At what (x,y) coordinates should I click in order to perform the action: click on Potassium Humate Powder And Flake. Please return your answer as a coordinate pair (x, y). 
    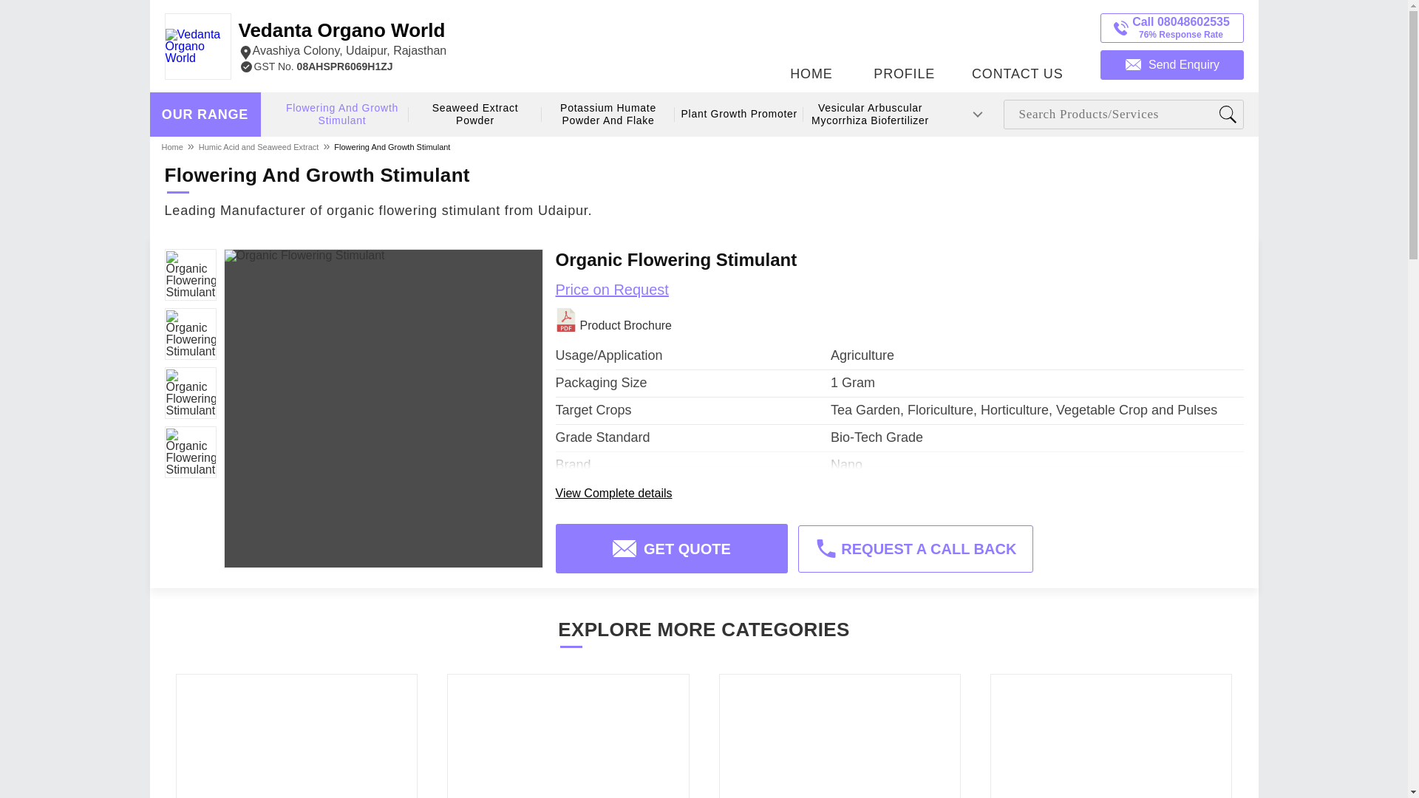
    Looking at the image, I should click on (1017, 42).